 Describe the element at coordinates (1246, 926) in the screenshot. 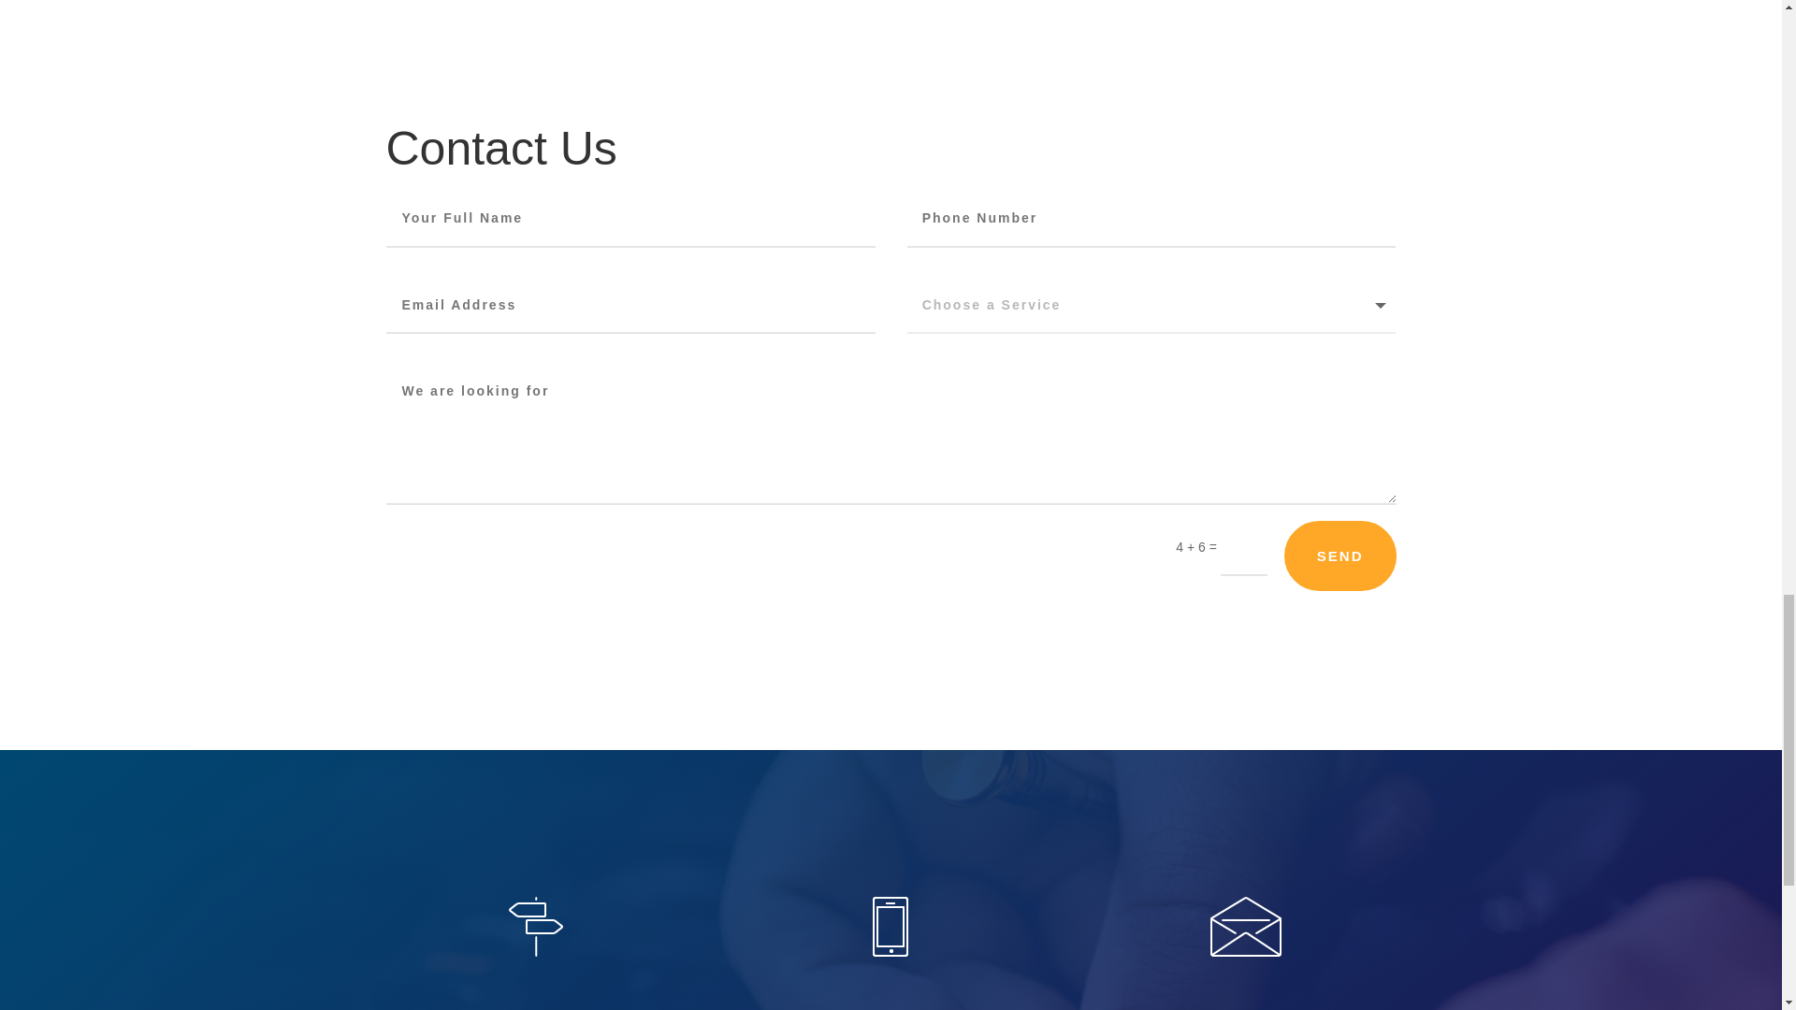

I see `line-icons-41` at that location.